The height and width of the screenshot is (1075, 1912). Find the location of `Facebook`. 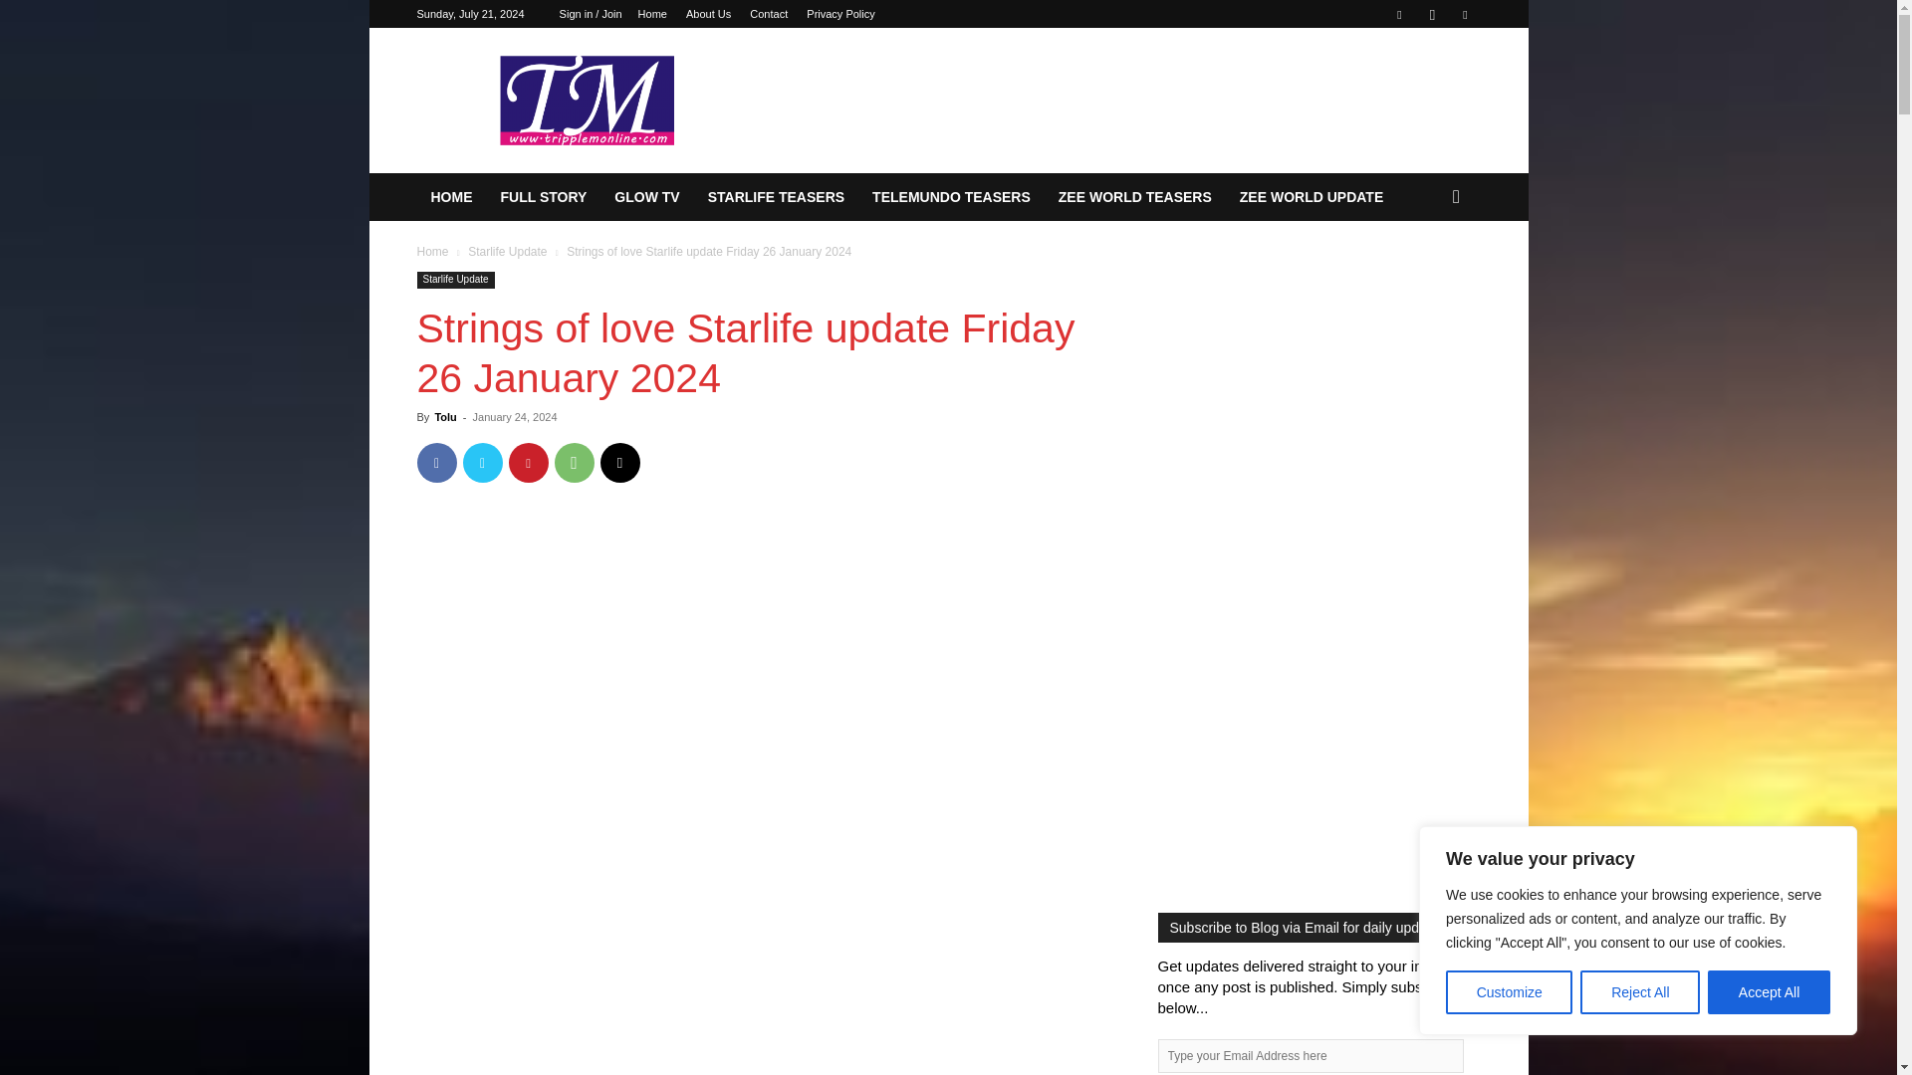

Facebook is located at coordinates (436, 462).